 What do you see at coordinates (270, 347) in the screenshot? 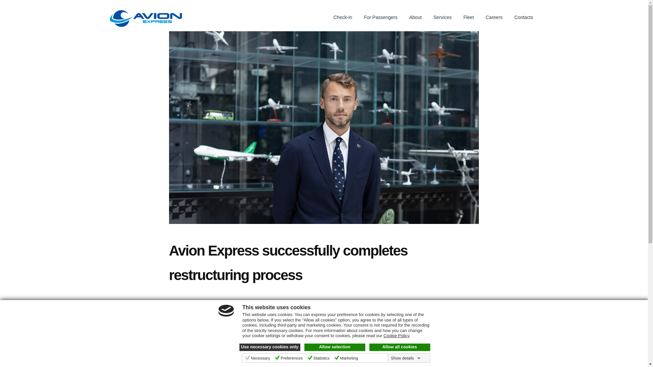
I see `Use necessary cookies only` at bounding box center [270, 347].